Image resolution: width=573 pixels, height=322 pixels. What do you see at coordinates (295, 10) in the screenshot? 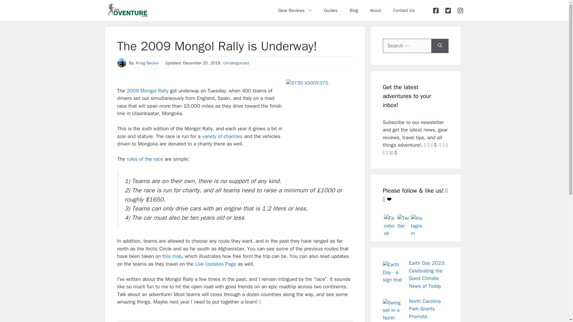
I see `Gear Reviews` at bounding box center [295, 10].